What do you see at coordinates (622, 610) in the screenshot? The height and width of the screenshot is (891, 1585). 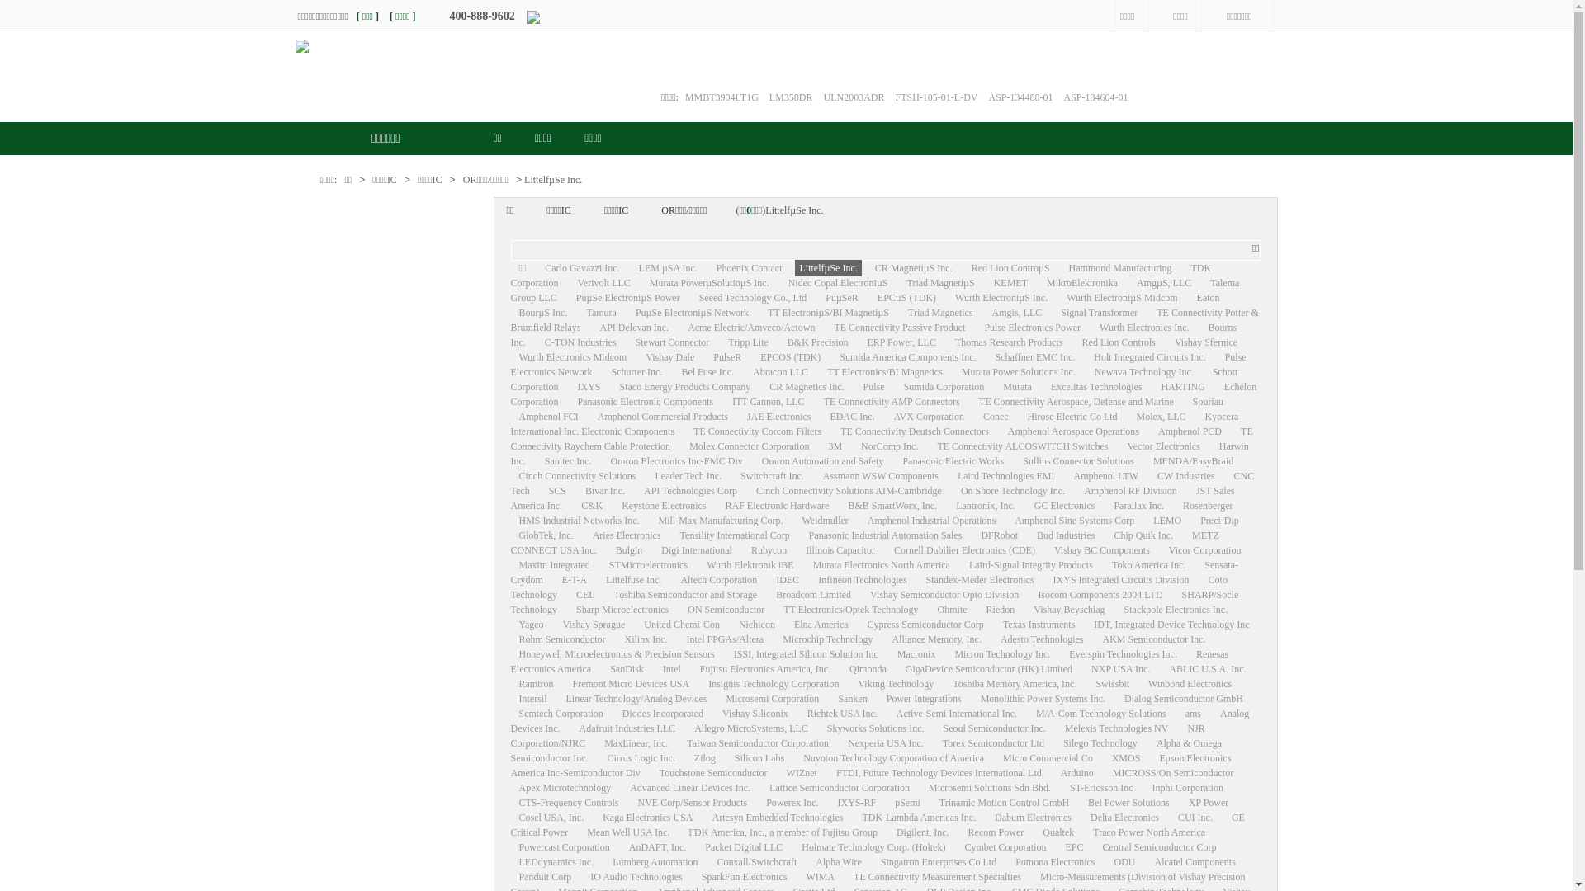 I see `Sharp Microelectronics` at bounding box center [622, 610].